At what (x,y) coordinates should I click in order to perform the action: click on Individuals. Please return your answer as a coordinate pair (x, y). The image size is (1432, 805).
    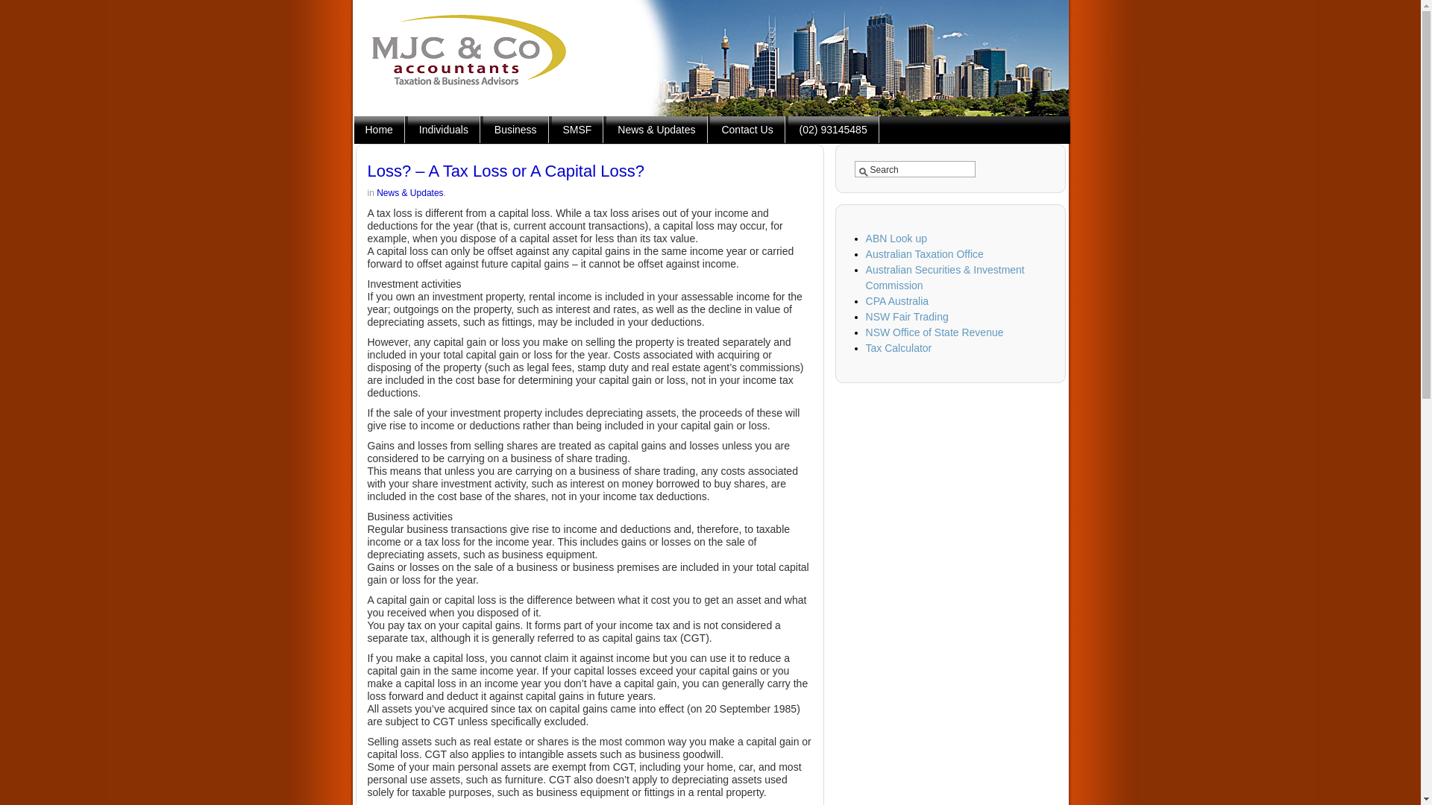
    Looking at the image, I should click on (445, 130).